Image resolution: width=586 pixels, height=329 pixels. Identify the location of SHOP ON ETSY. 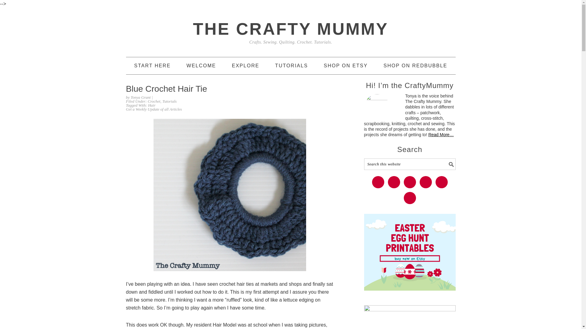
(346, 66).